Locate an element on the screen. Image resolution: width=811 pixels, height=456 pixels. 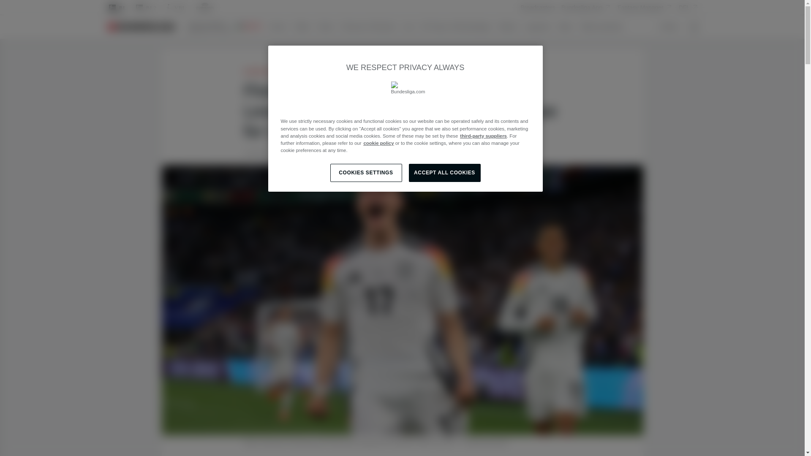
BL is located at coordinates (116, 8).